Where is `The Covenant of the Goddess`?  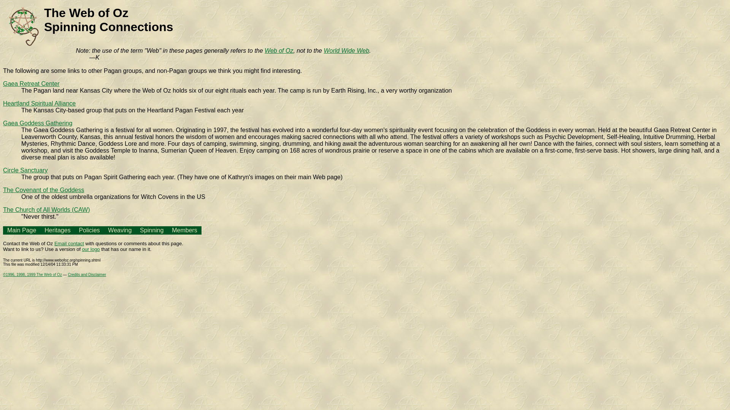 The Covenant of the Goddess is located at coordinates (43, 190).